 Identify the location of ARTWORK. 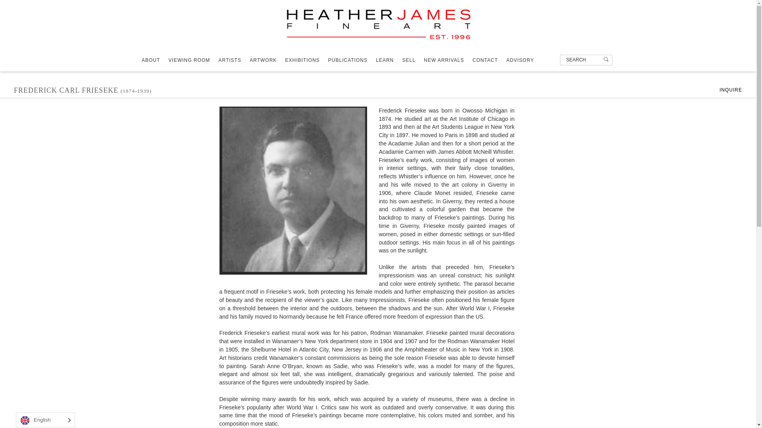
(267, 60).